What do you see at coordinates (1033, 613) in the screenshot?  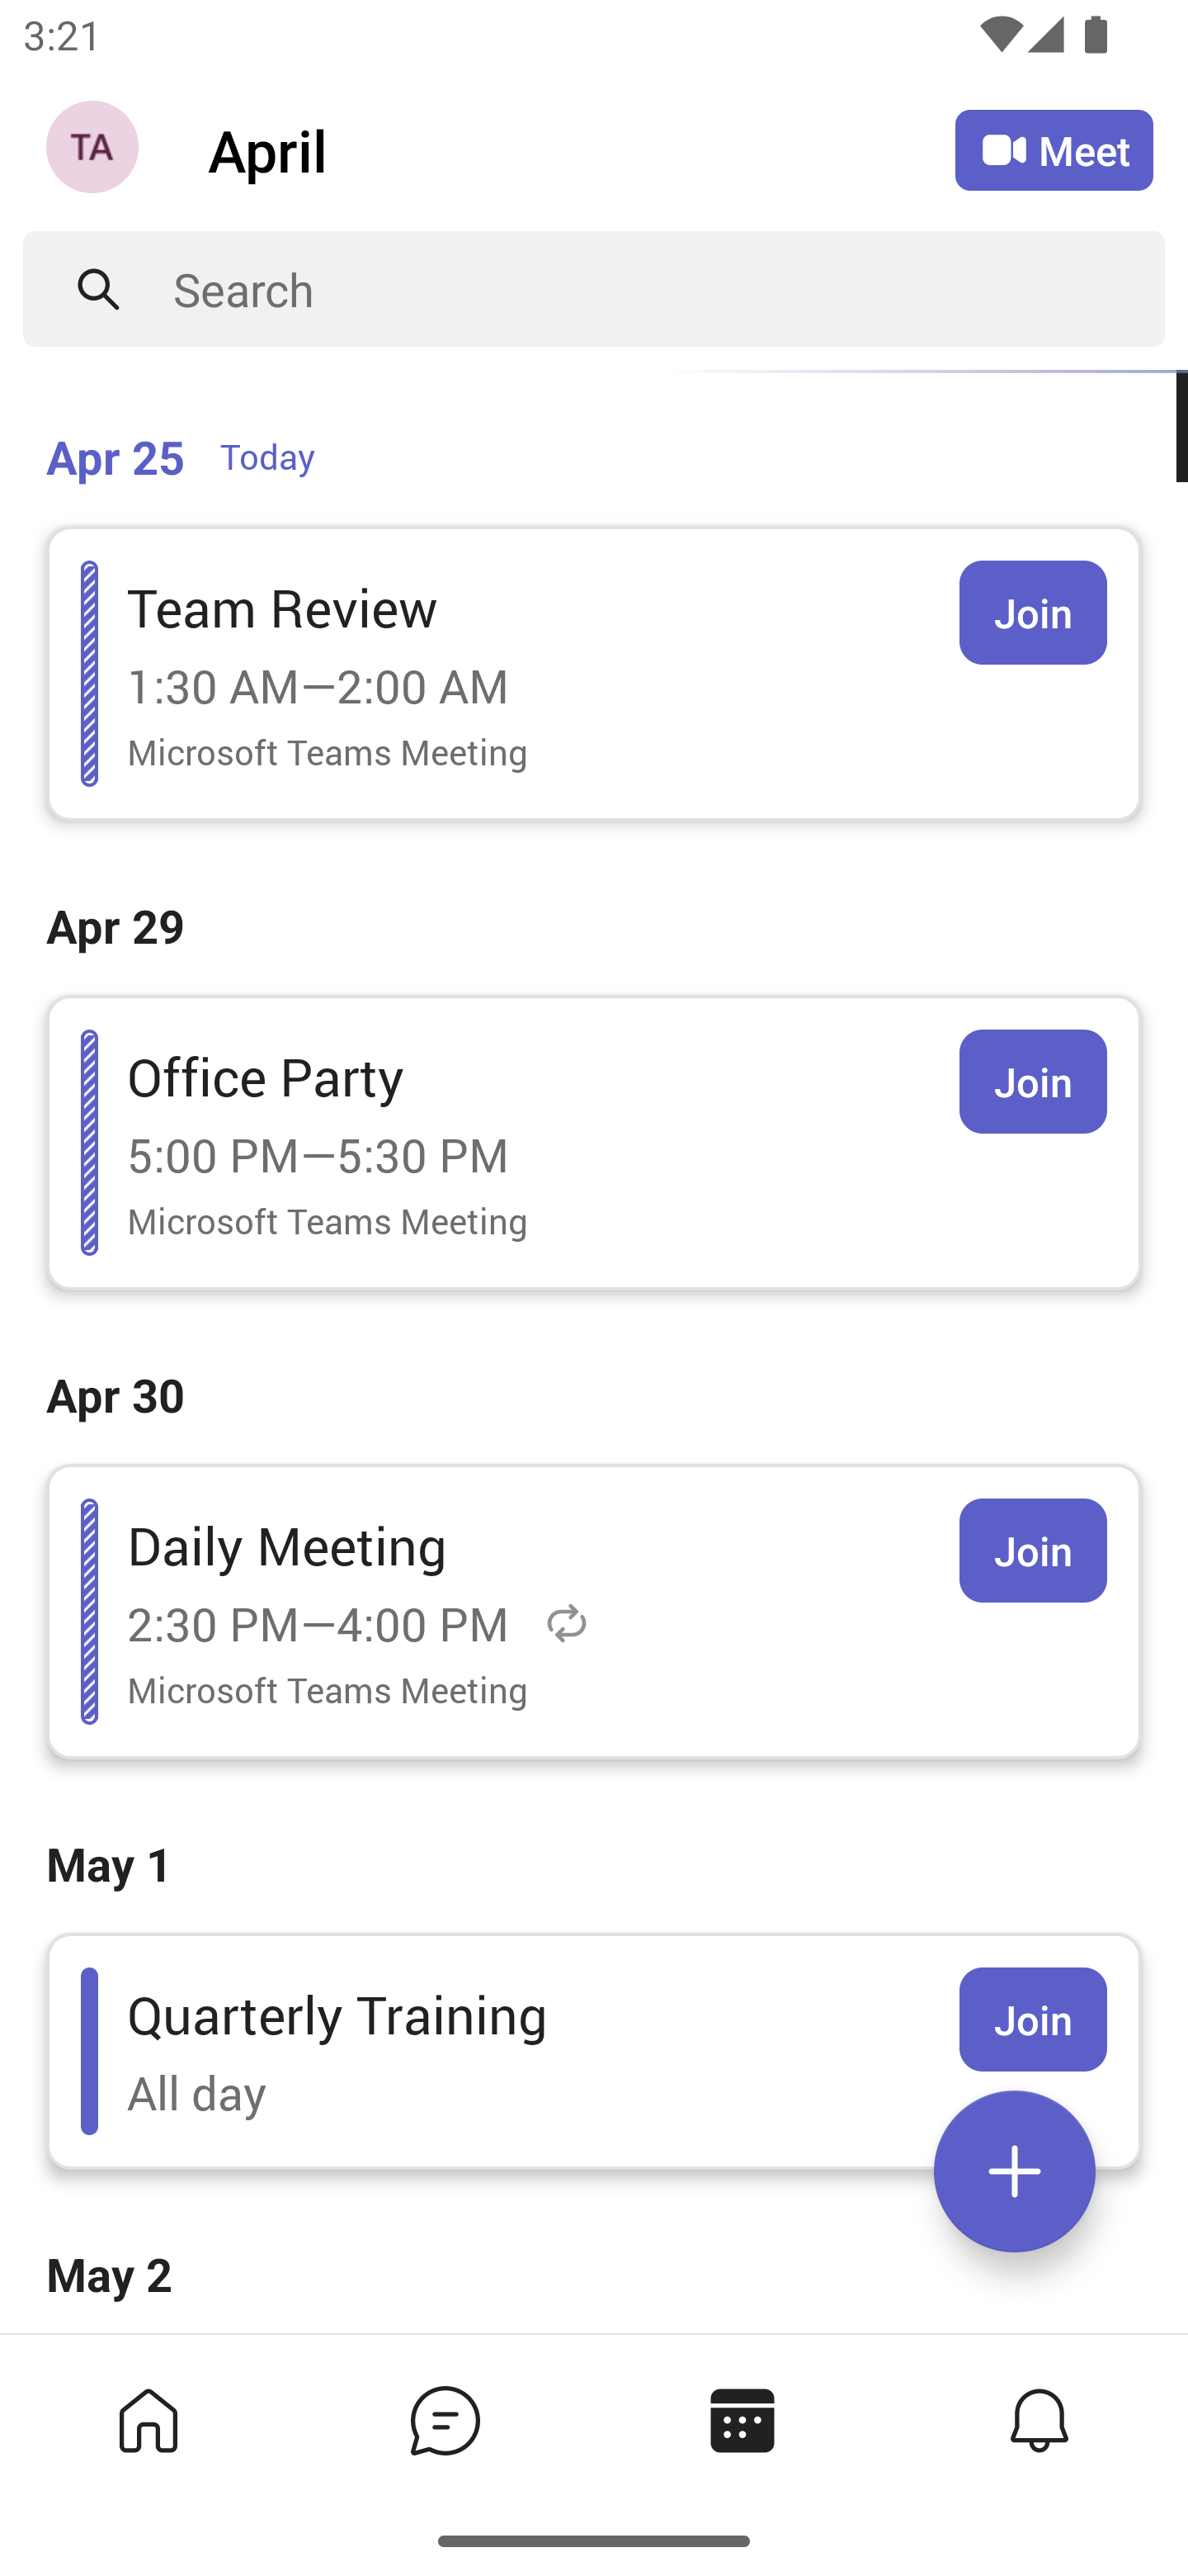 I see `Join` at bounding box center [1033, 613].